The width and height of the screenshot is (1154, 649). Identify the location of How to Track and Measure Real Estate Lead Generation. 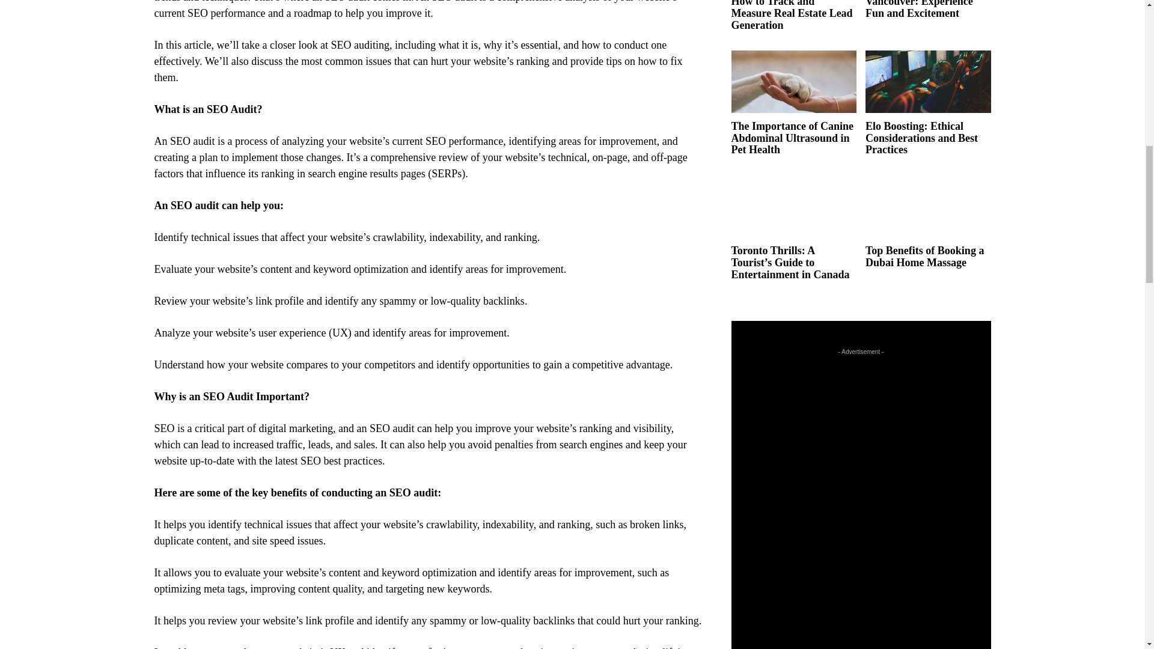
(791, 16).